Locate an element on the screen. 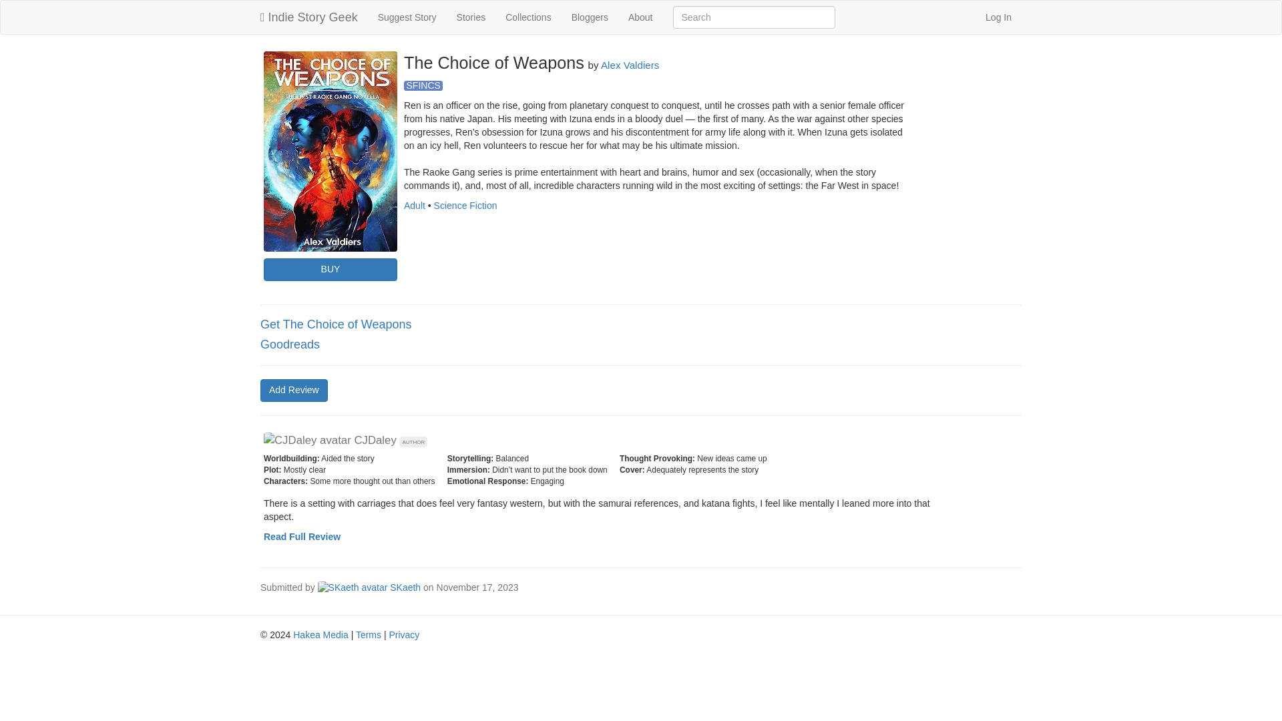 The width and height of the screenshot is (1282, 721). Suggest Story is located at coordinates (407, 17).